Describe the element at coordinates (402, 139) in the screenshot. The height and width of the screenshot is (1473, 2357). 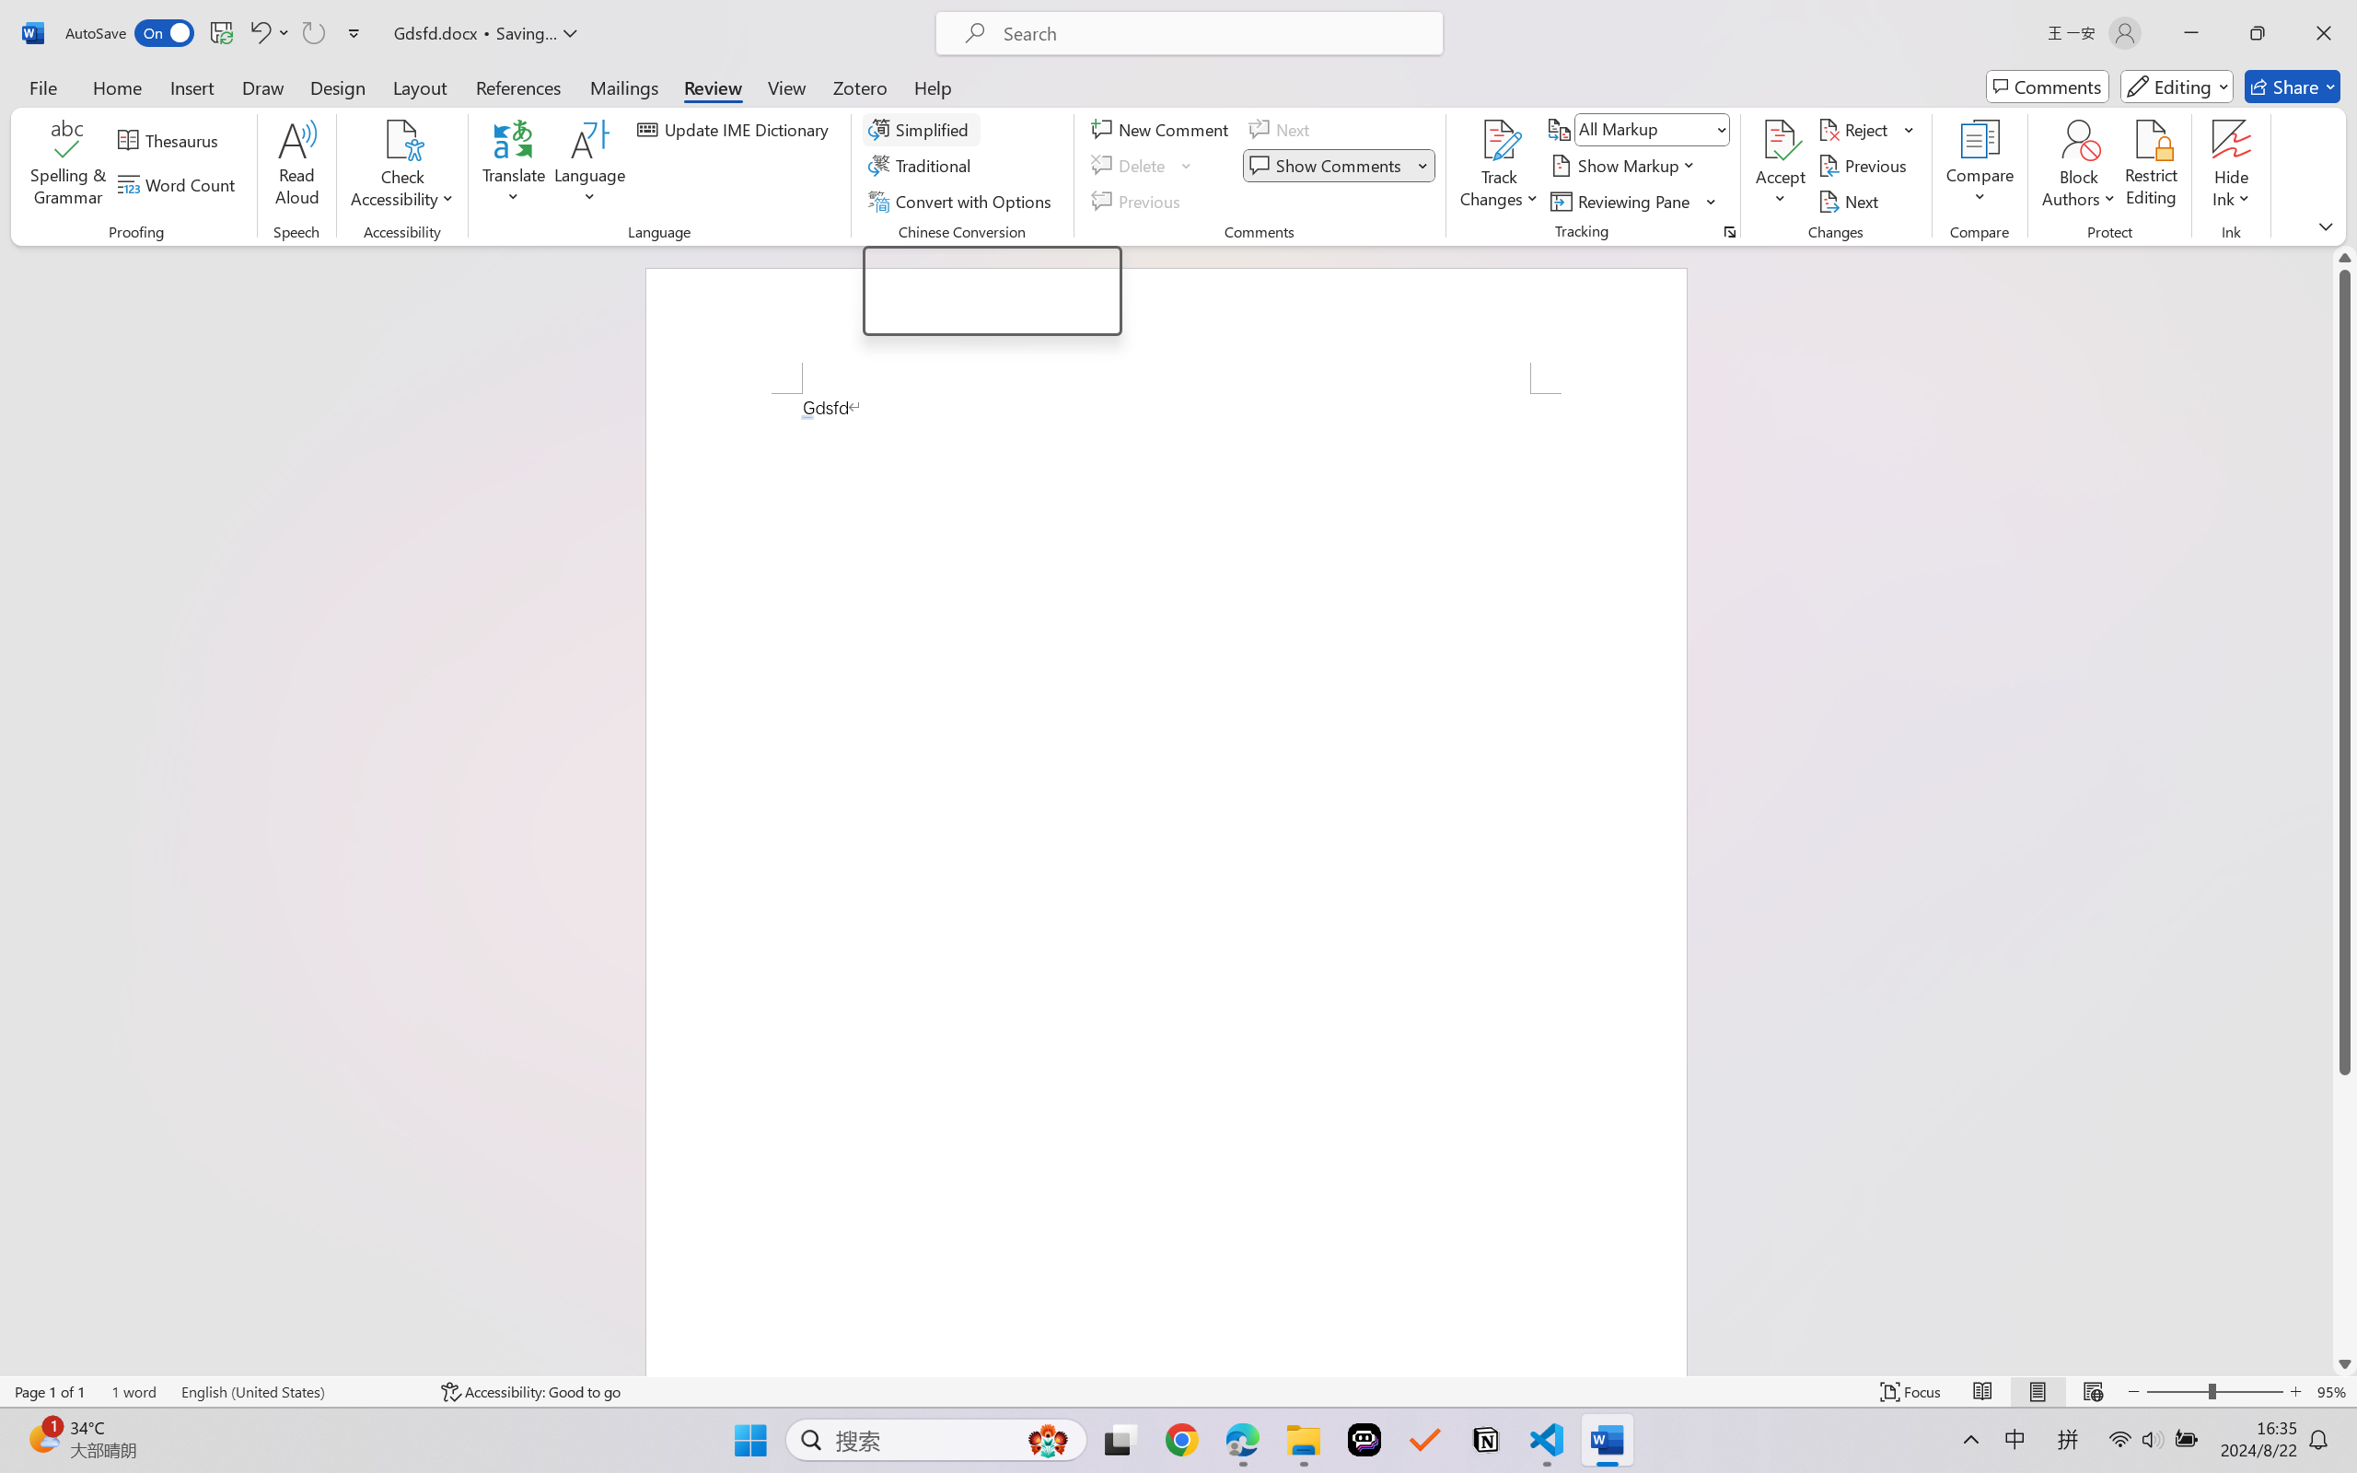
I see `Check Accessibility` at that location.